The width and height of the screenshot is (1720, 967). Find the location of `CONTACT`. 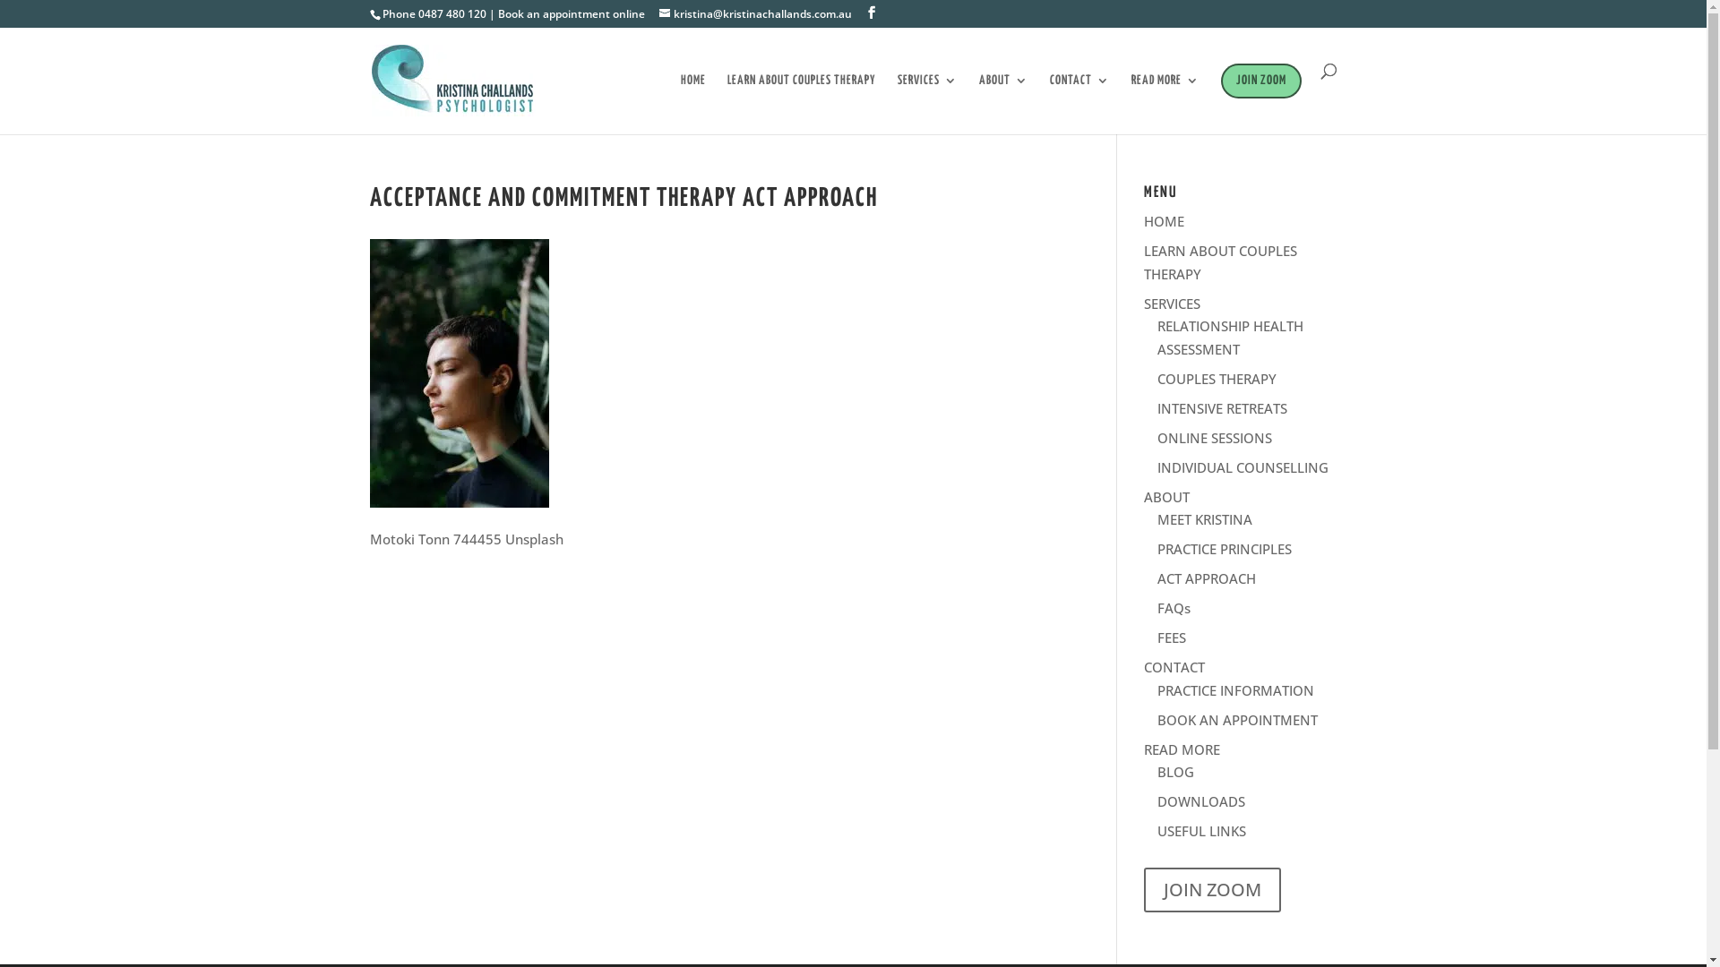

CONTACT is located at coordinates (1080, 98).